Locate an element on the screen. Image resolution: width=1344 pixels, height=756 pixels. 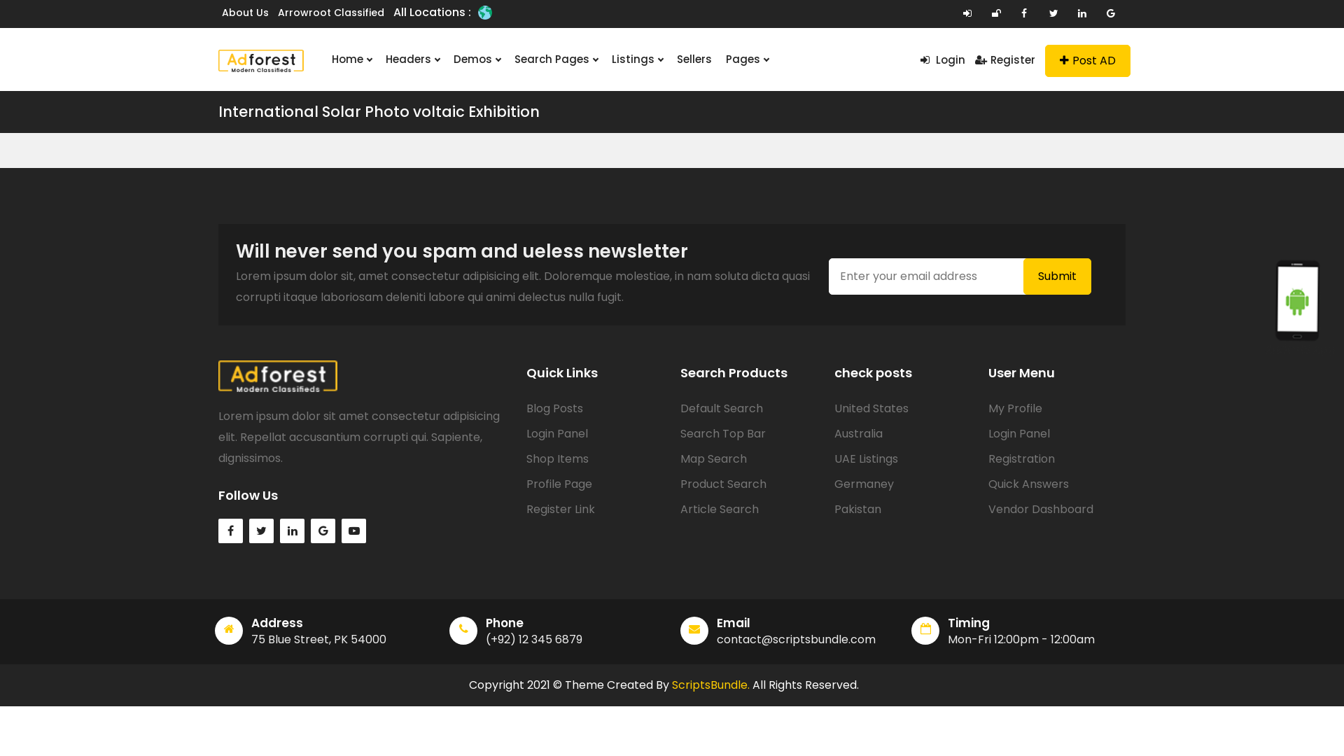
Login Panel is located at coordinates (1019, 434).